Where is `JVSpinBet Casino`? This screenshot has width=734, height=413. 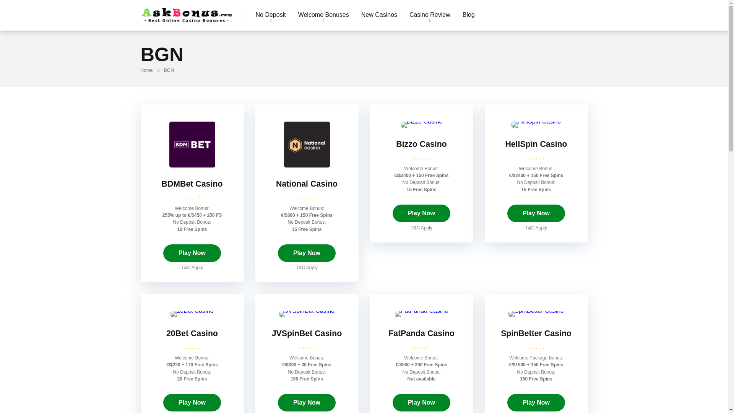 JVSpinBet Casino is located at coordinates (307, 333).